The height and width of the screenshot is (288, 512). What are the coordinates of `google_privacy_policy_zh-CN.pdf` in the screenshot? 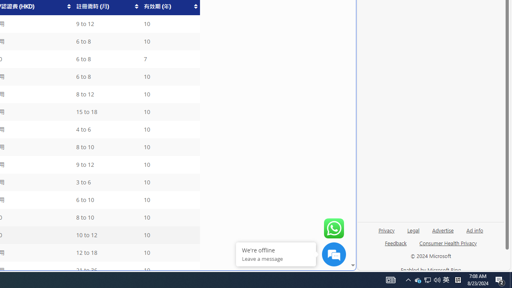 It's located at (275, 193).